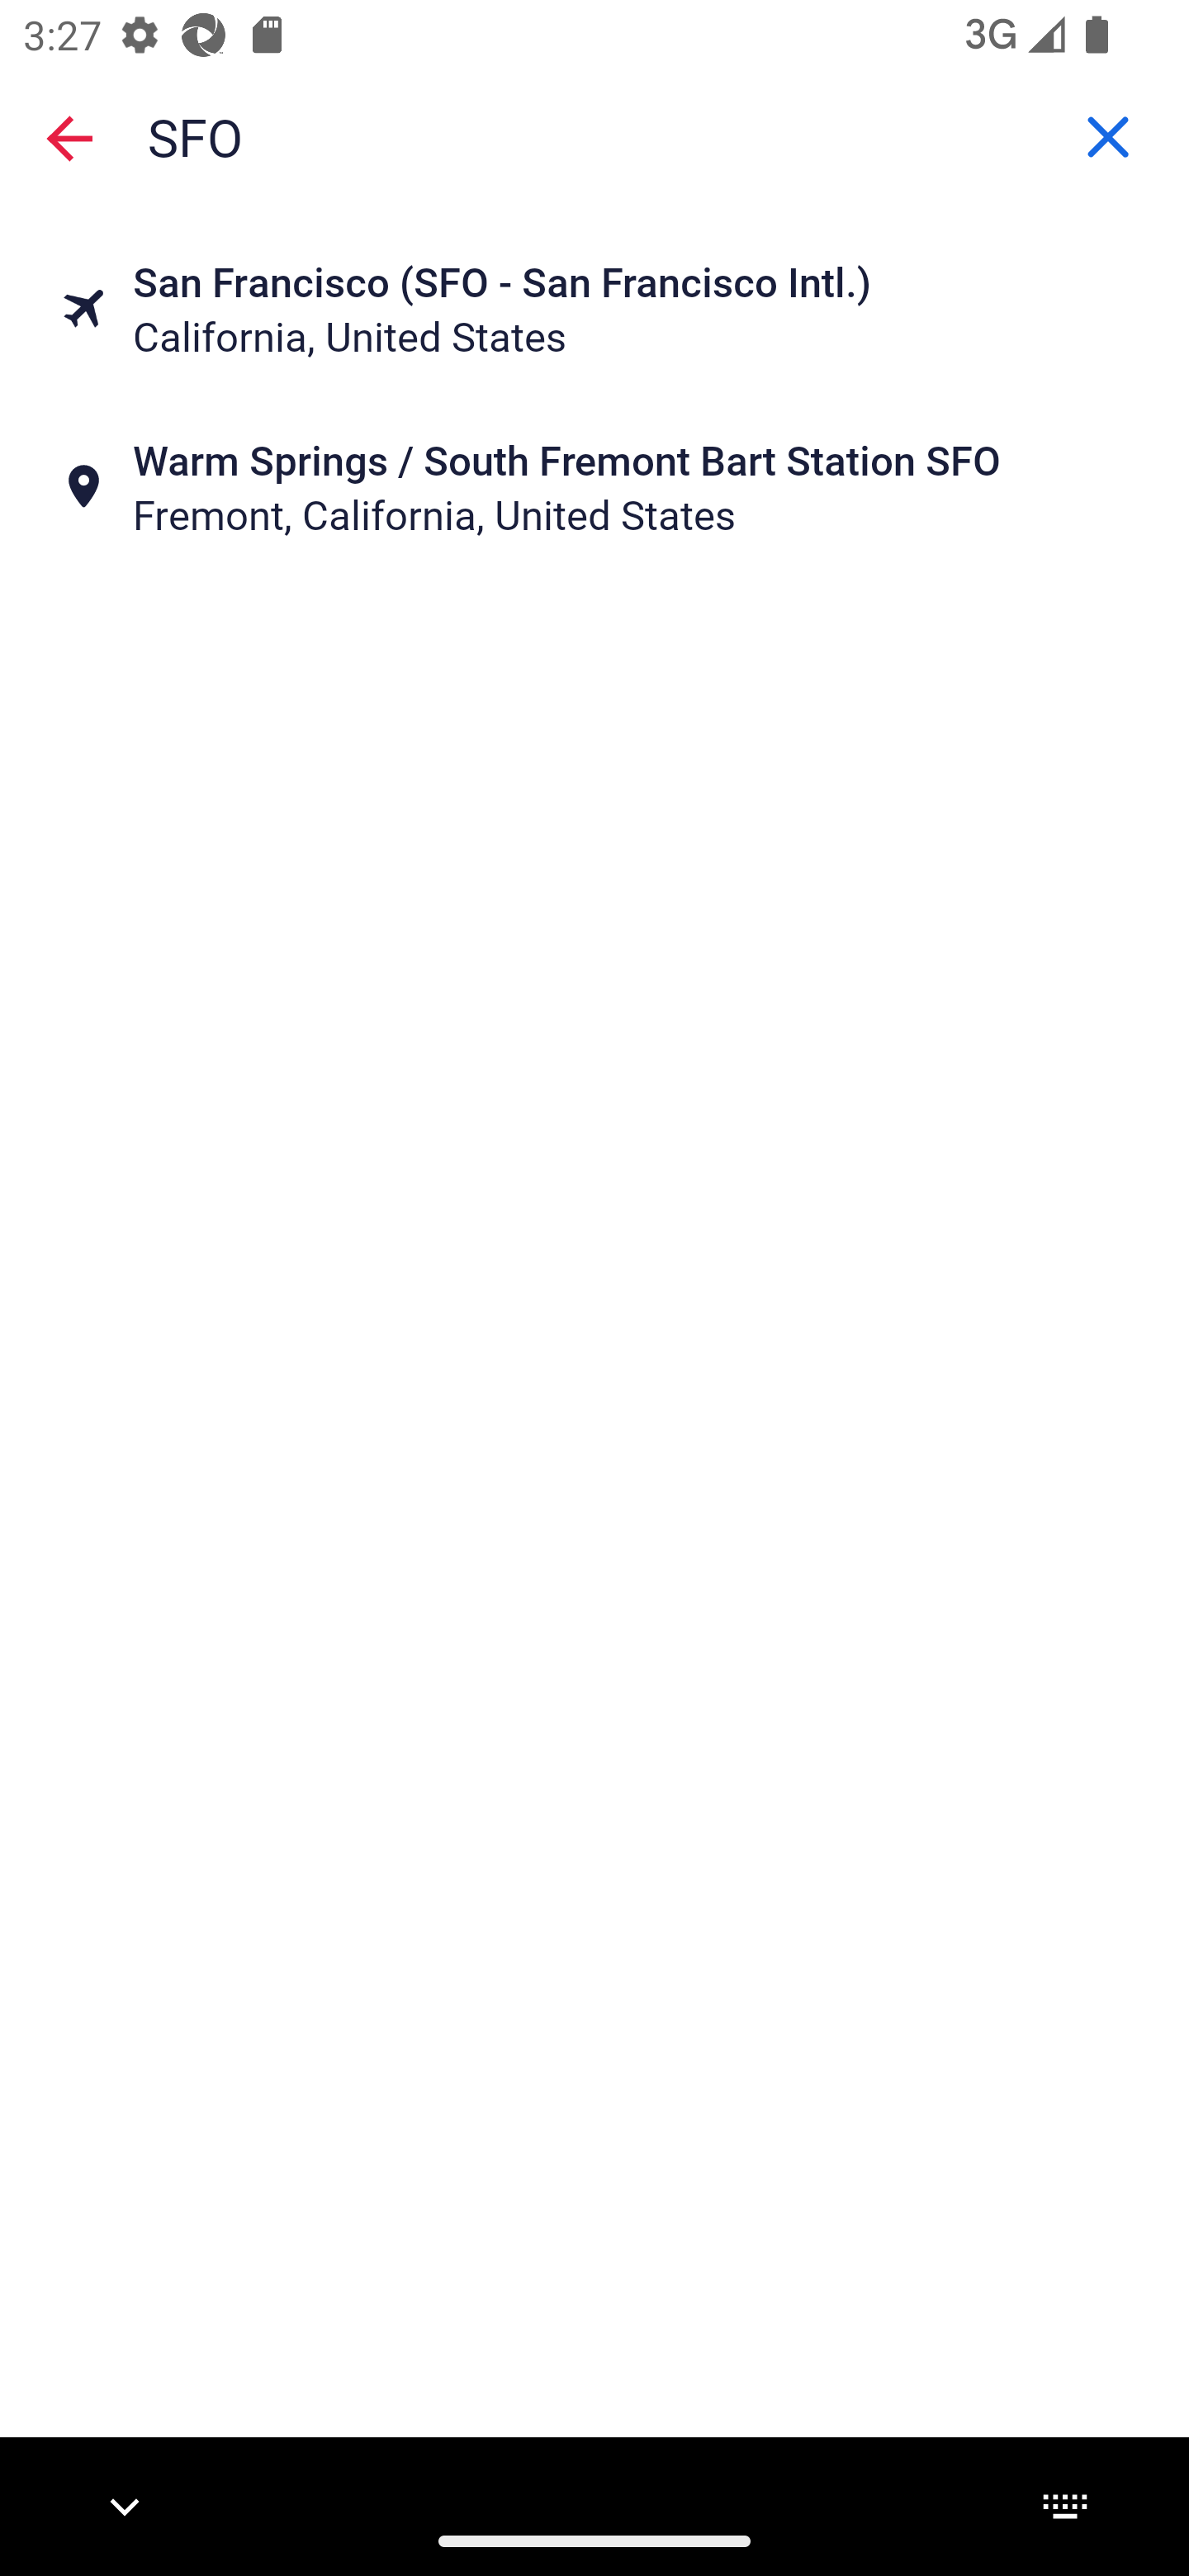 The width and height of the screenshot is (1189, 2576). What do you see at coordinates (1108, 136) in the screenshot?
I see `Clear Drop-off` at bounding box center [1108, 136].